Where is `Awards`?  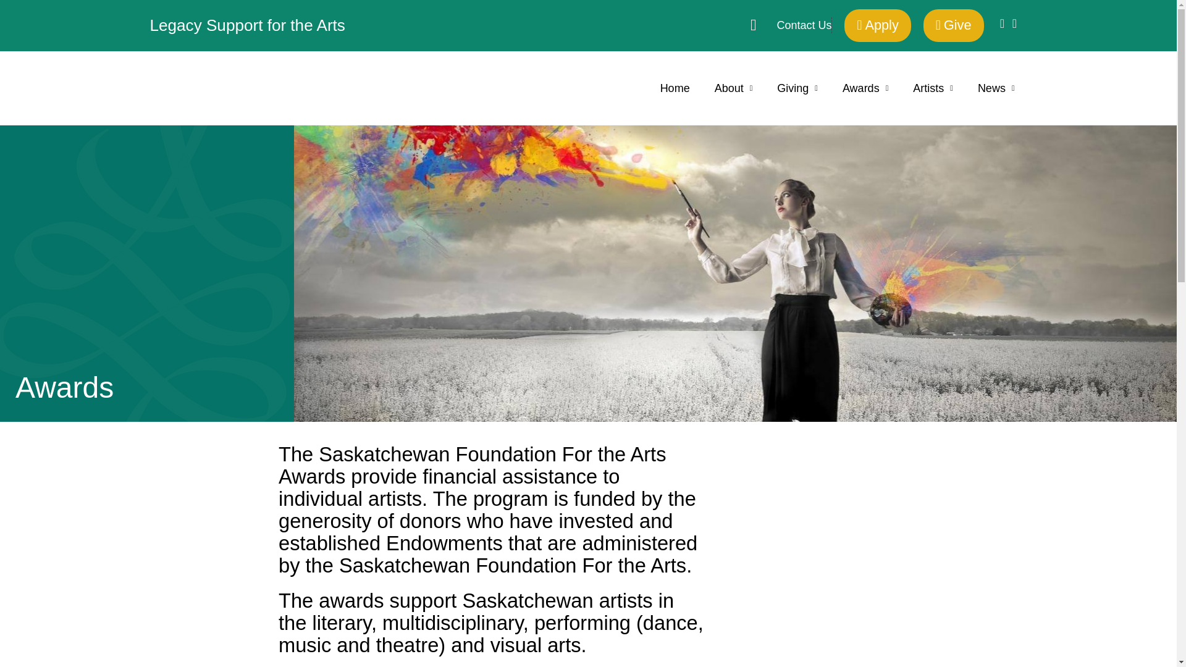
Awards is located at coordinates (865, 88).